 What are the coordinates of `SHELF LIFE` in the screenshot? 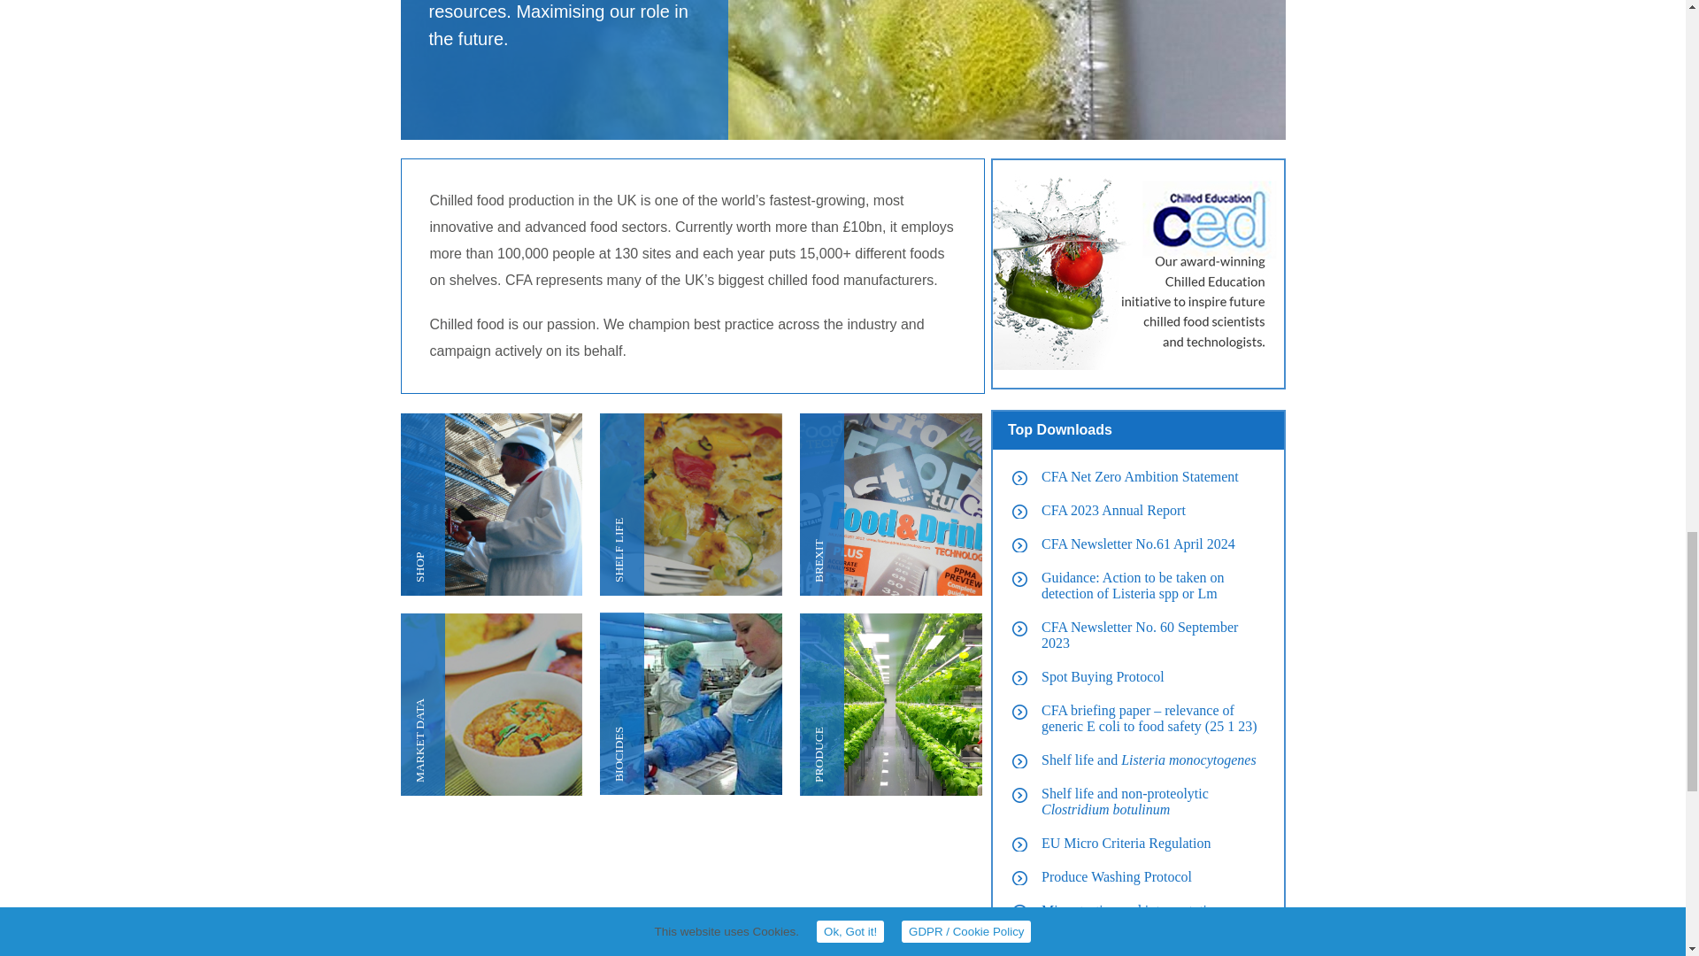 It's located at (690, 504).